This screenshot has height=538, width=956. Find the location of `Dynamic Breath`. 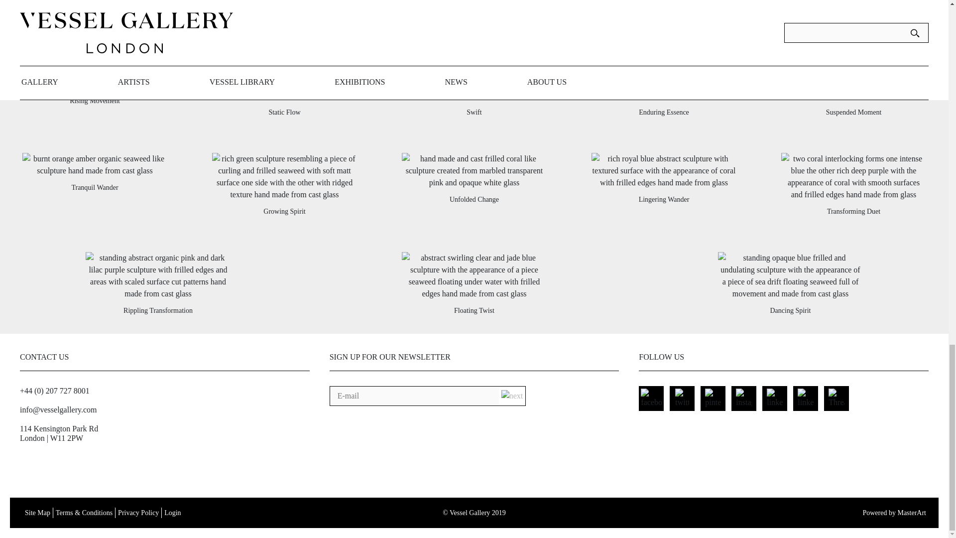

Dynamic Breath is located at coordinates (95, 37).